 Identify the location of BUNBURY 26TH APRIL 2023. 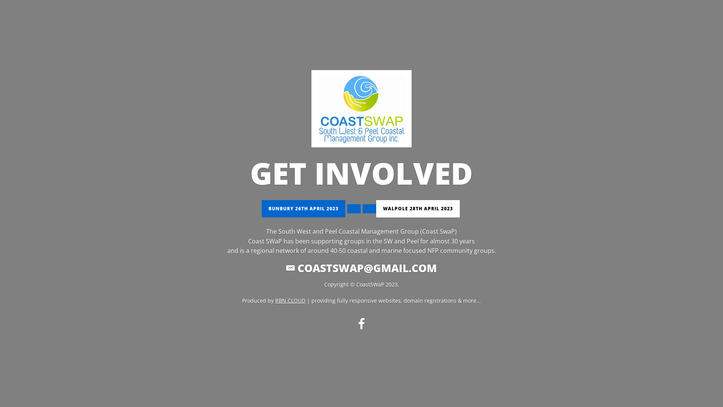
(303, 209).